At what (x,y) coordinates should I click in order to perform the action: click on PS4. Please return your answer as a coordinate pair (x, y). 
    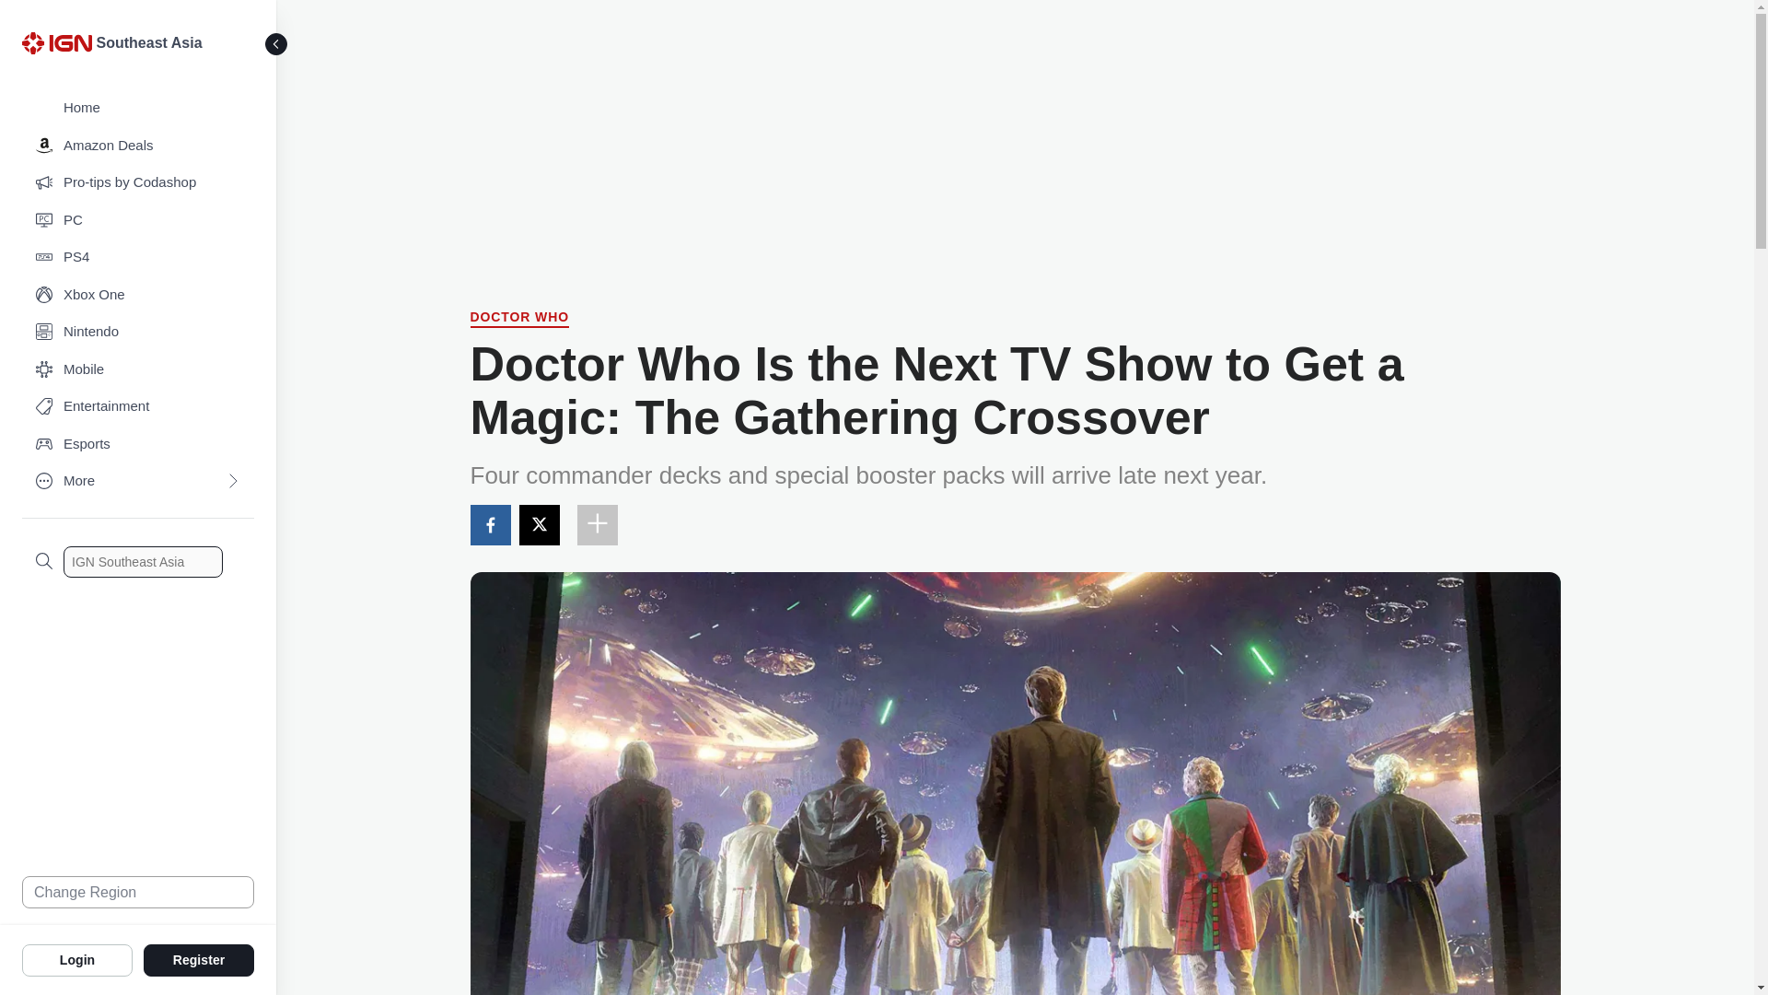
    Looking at the image, I should click on (138, 258).